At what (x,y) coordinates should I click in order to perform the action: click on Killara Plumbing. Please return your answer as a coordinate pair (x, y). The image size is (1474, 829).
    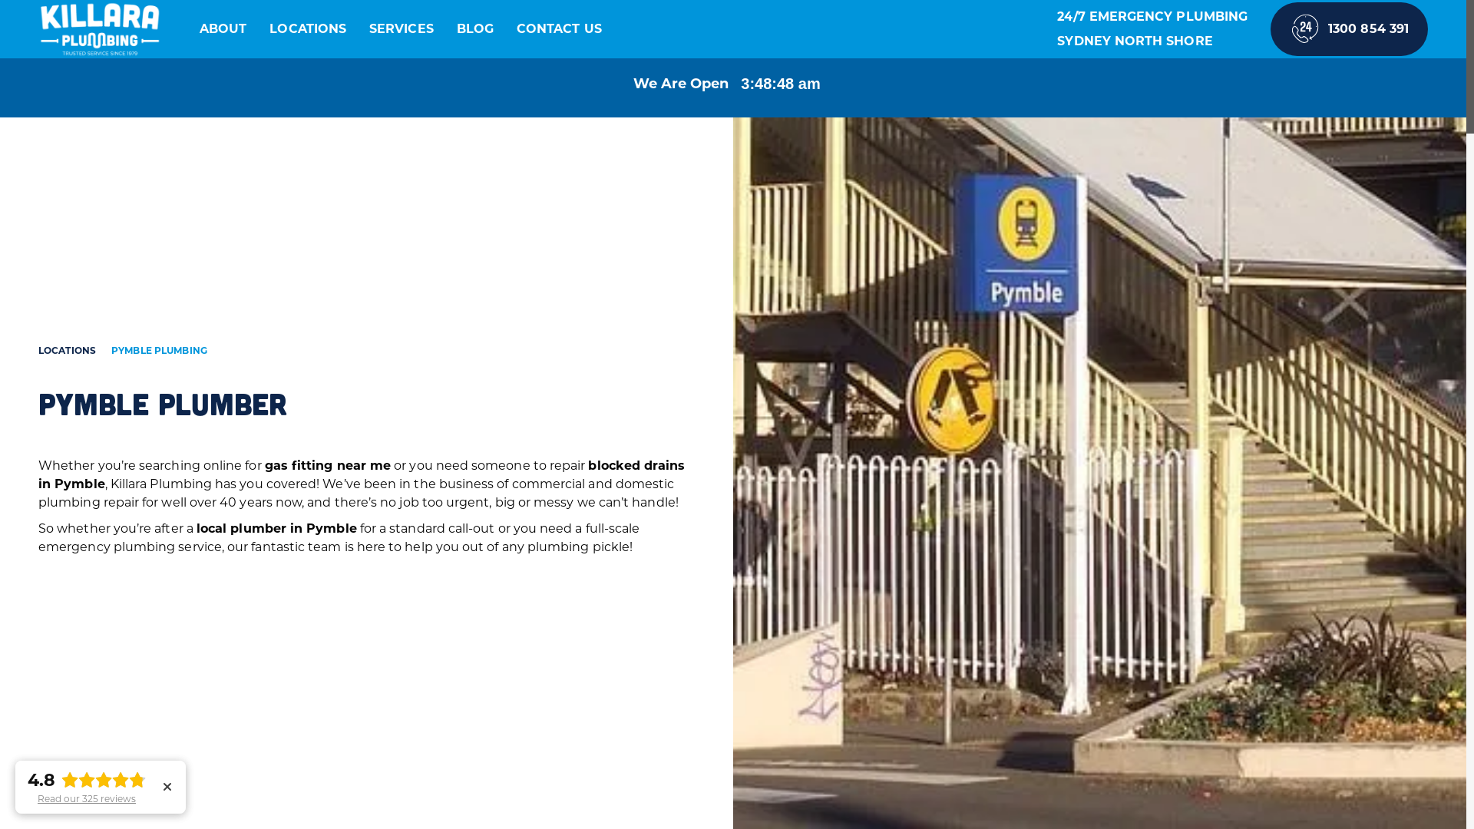
    Looking at the image, I should click on (100, 29).